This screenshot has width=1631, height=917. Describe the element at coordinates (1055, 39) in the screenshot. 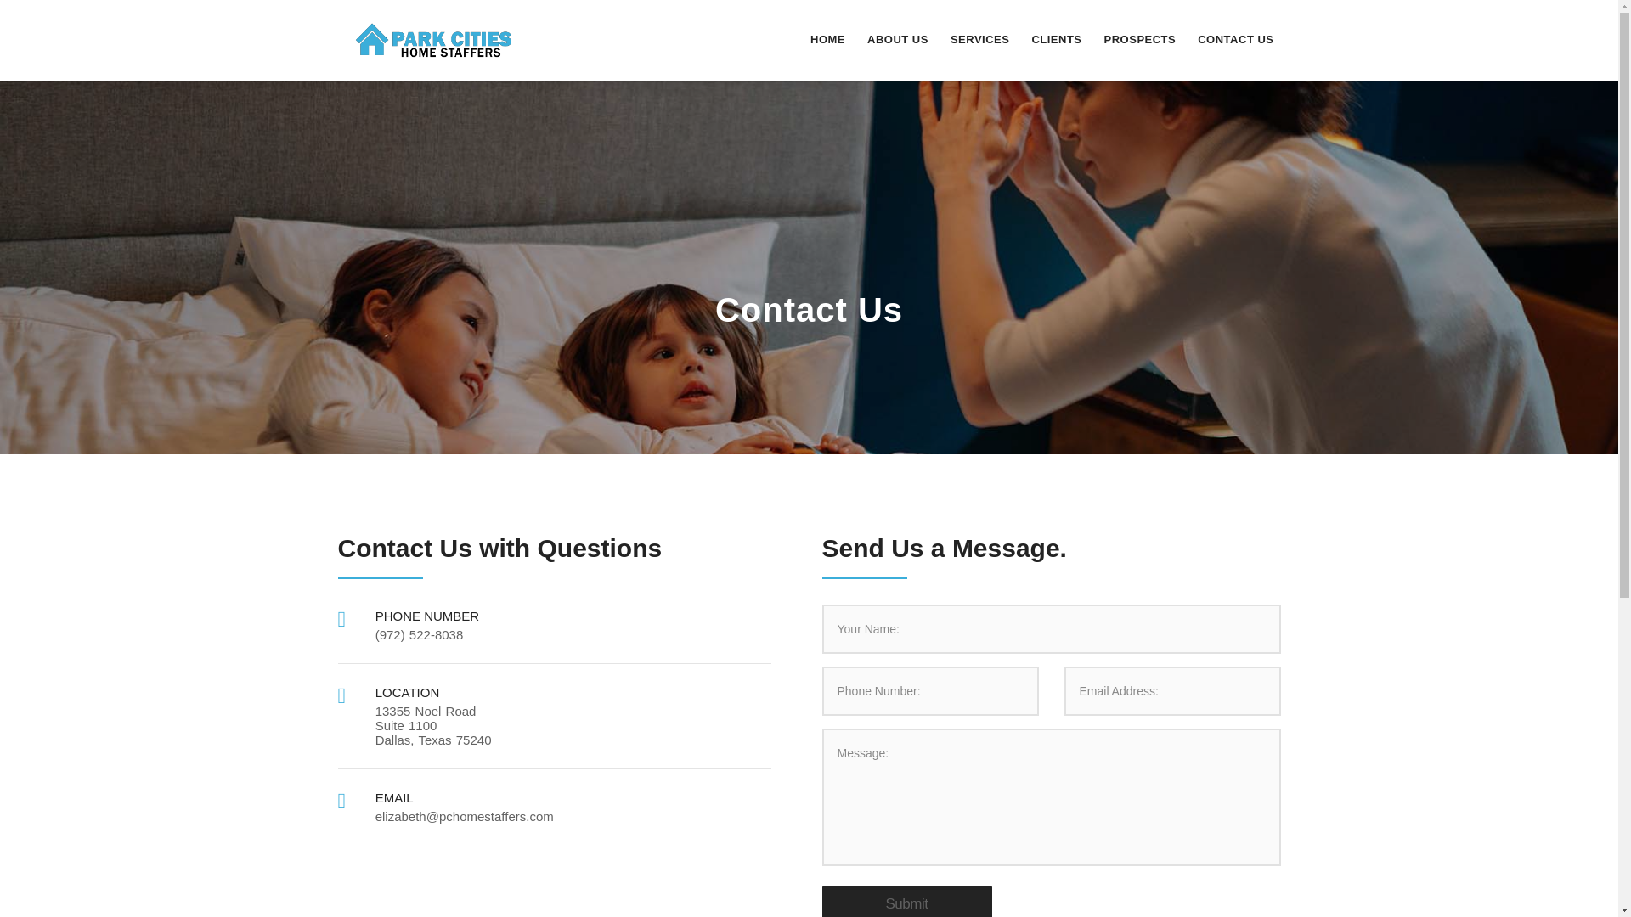

I see `CLIENTS` at that location.